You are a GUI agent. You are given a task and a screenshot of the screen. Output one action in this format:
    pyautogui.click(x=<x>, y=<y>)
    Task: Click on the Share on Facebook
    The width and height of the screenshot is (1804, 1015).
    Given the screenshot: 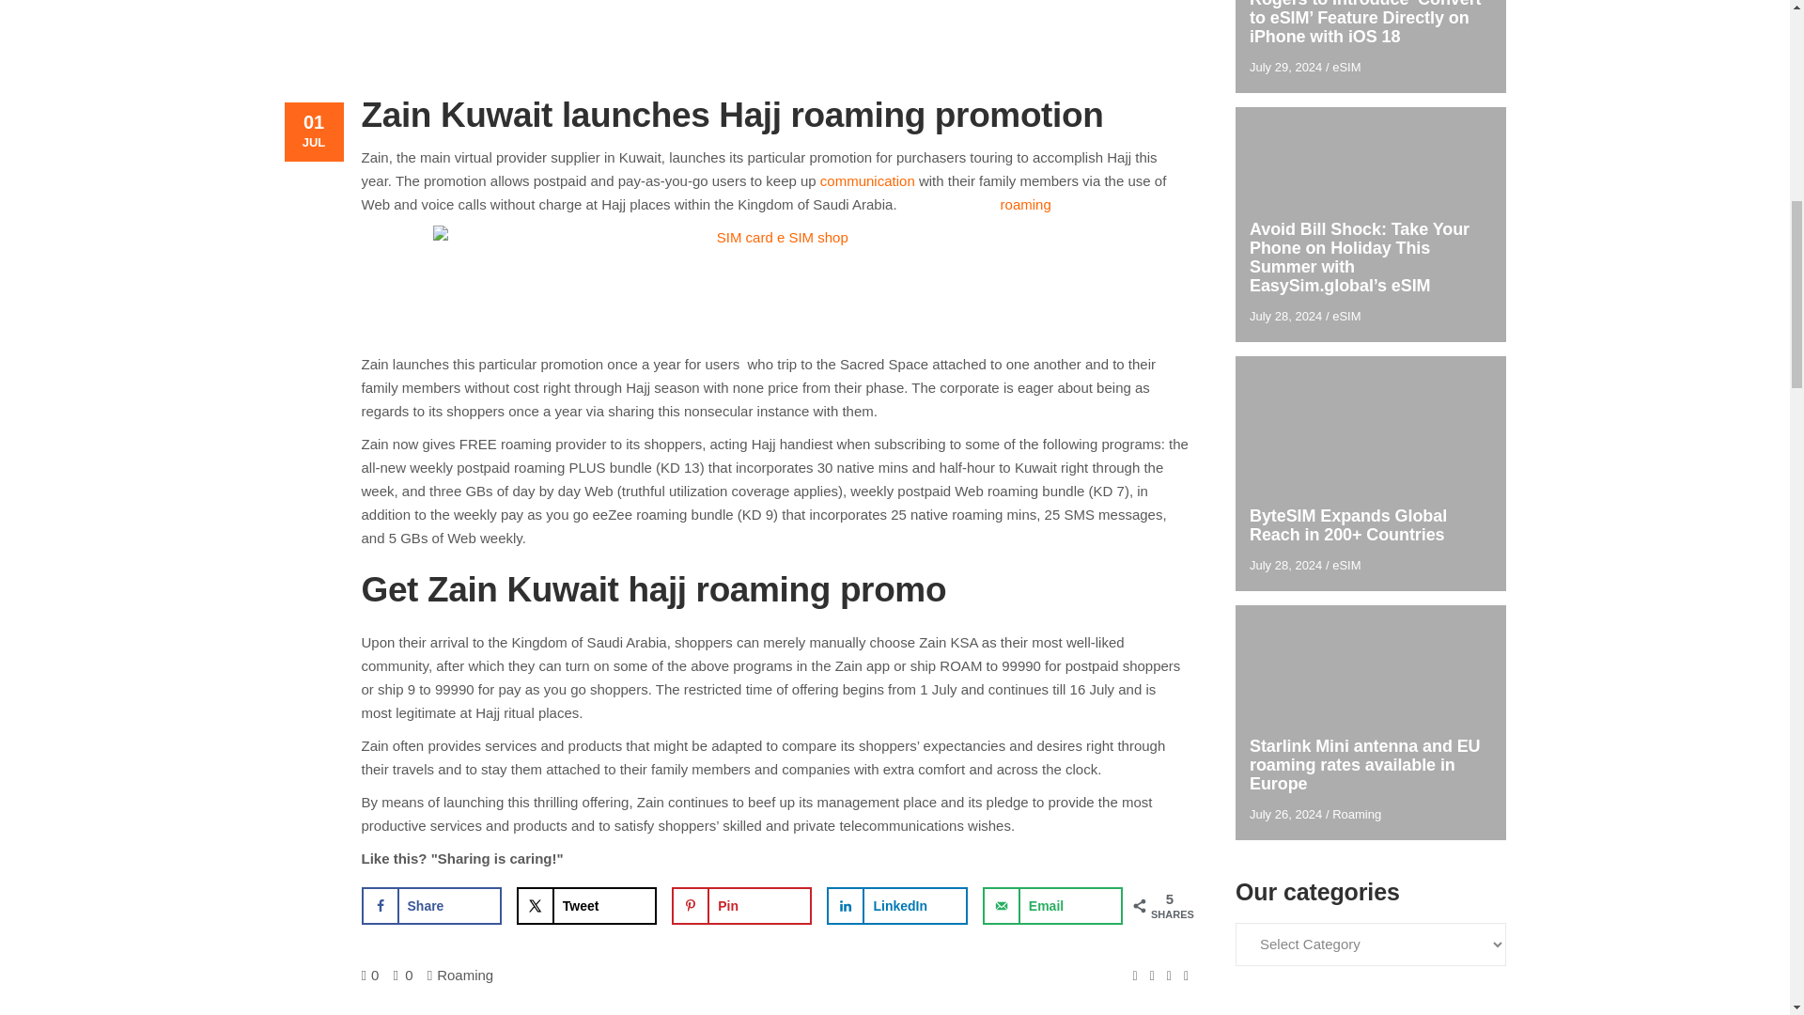 What is the action you would take?
    pyautogui.click(x=430, y=905)
    